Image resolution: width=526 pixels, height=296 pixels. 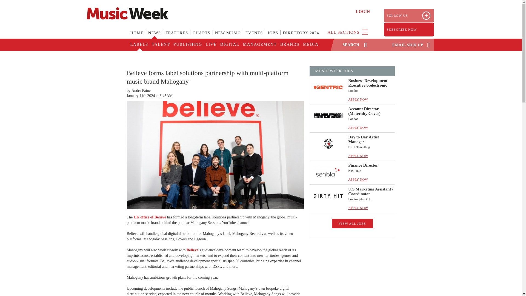 What do you see at coordinates (289, 45) in the screenshot?
I see `BRANDS` at bounding box center [289, 45].